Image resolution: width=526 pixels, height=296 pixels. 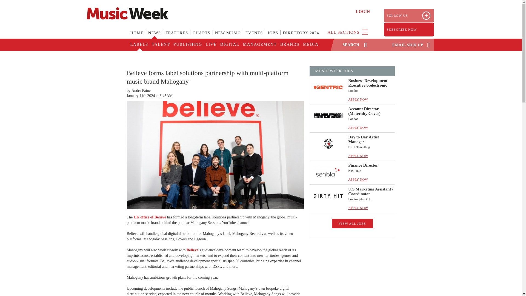 What do you see at coordinates (289, 45) in the screenshot?
I see `BRANDS` at bounding box center [289, 45].